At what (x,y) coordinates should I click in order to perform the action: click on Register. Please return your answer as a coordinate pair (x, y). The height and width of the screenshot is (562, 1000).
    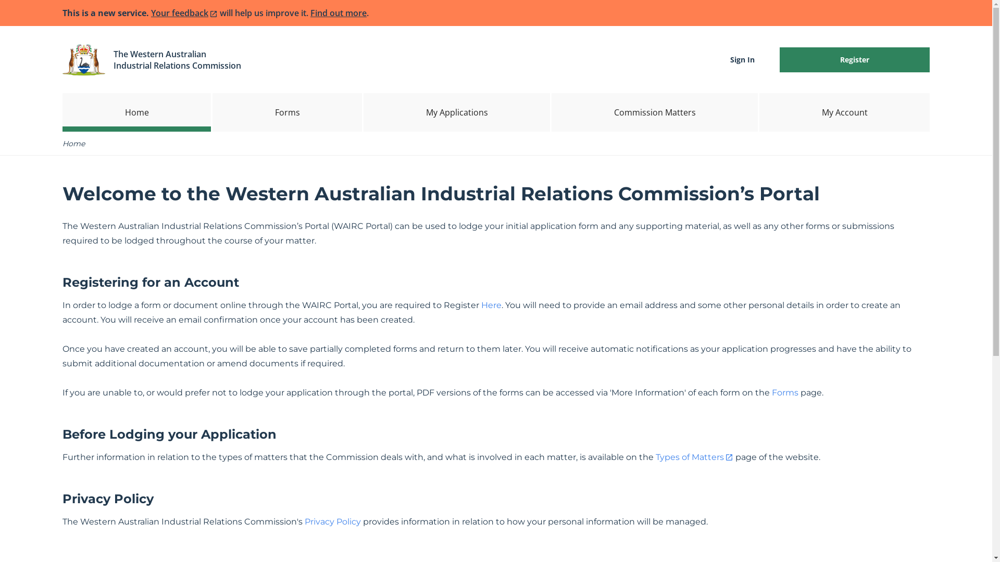
    Looking at the image, I should click on (855, 60).